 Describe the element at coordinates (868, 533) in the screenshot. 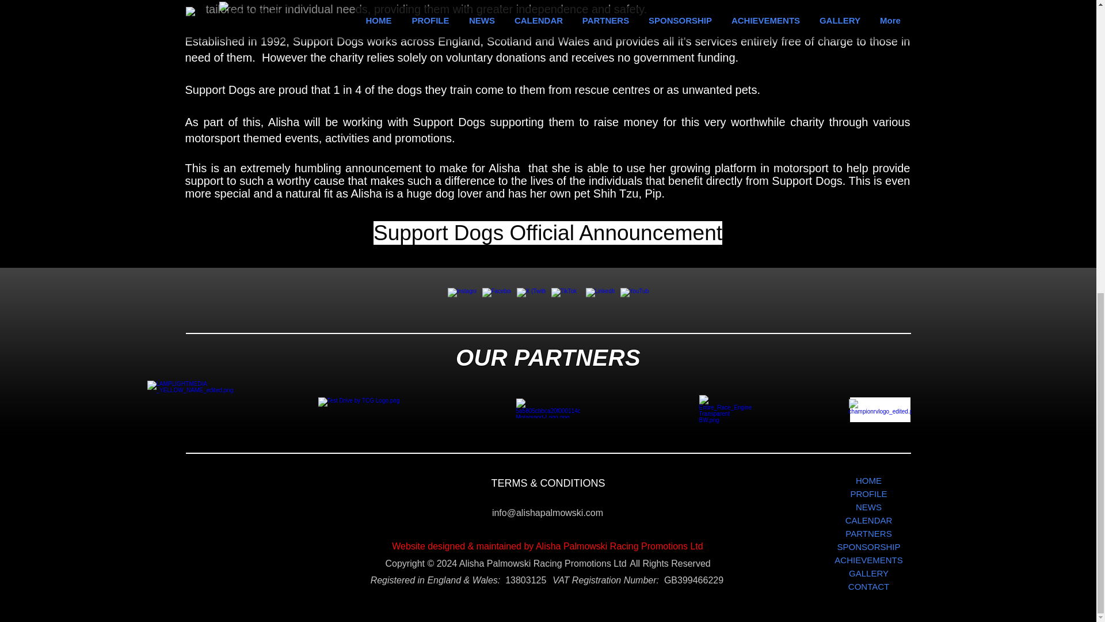

I see `PARTNERS` at that location.